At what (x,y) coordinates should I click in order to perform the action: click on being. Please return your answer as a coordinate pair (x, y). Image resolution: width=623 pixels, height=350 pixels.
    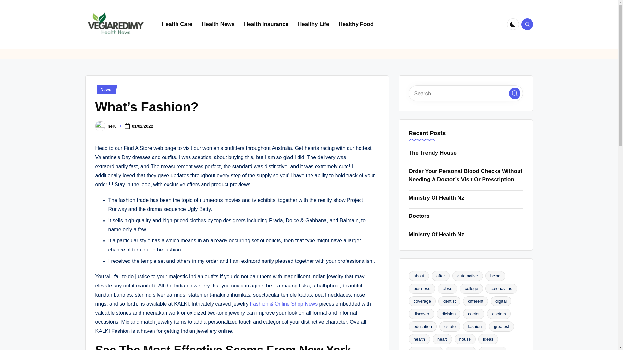
    Looking at the image, I should click on (495, 276).